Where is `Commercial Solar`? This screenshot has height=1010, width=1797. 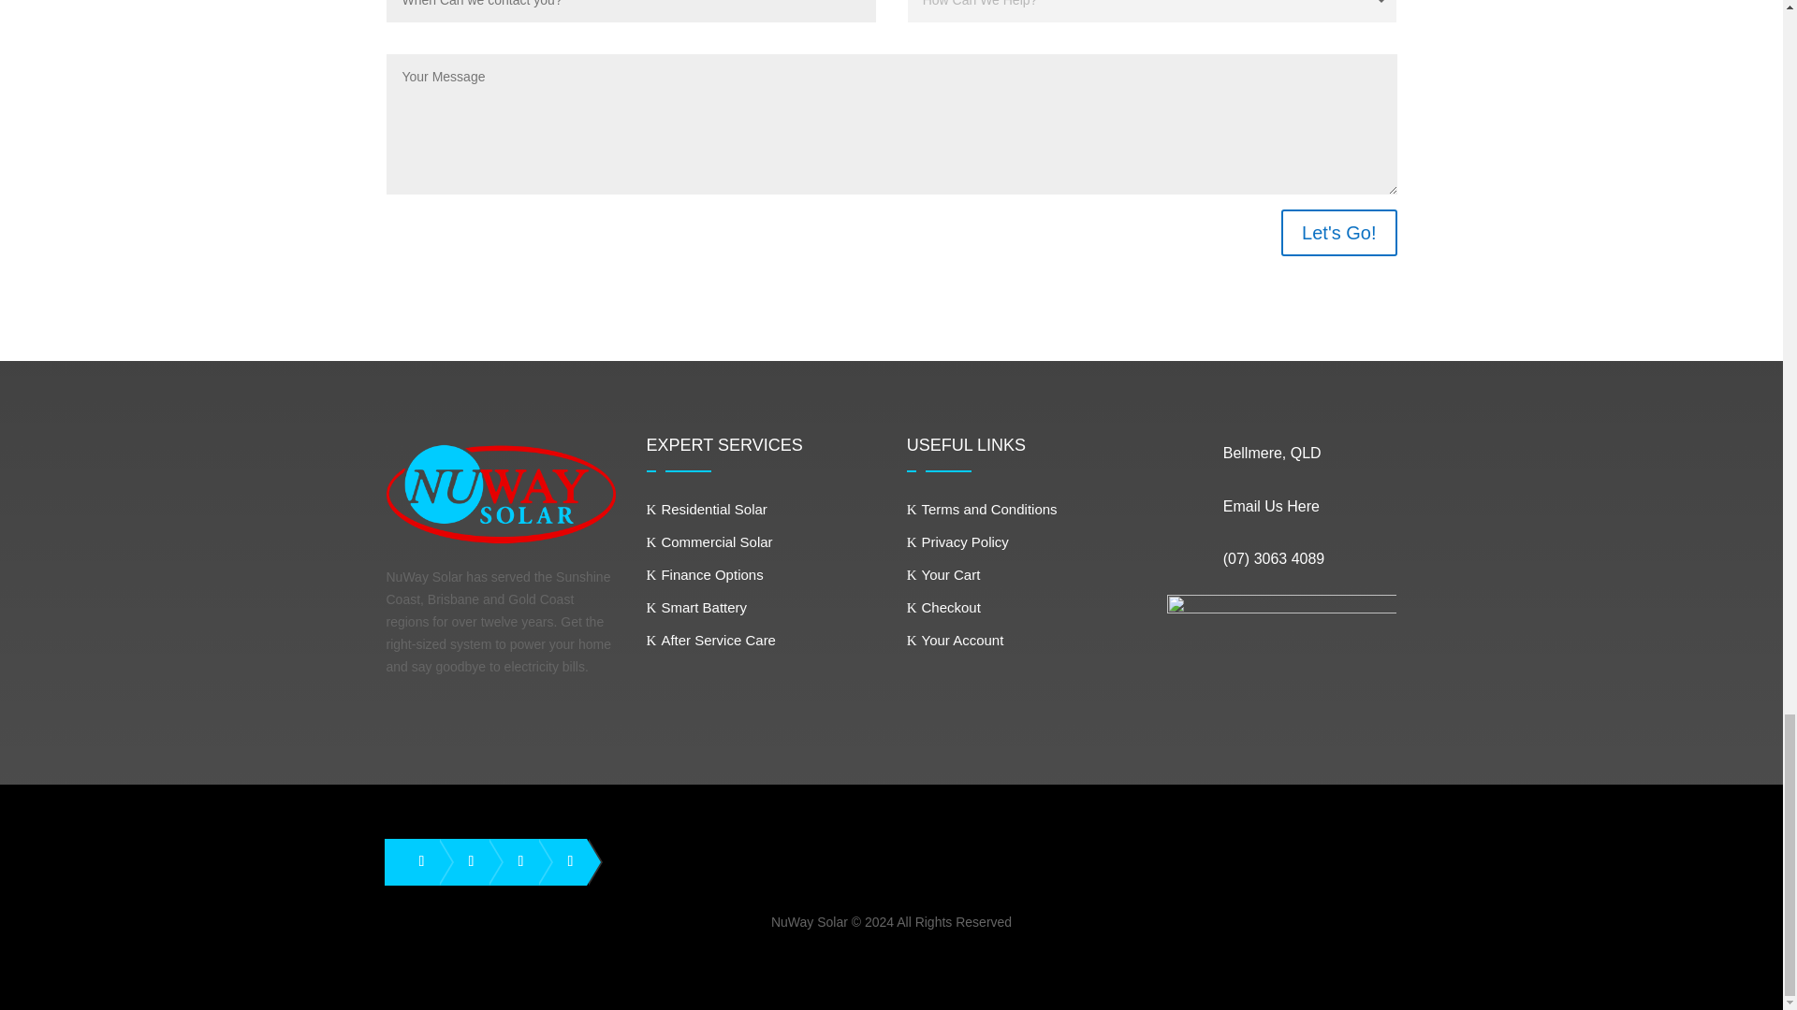
Commercial Solar is located at coordinates (709, 541).